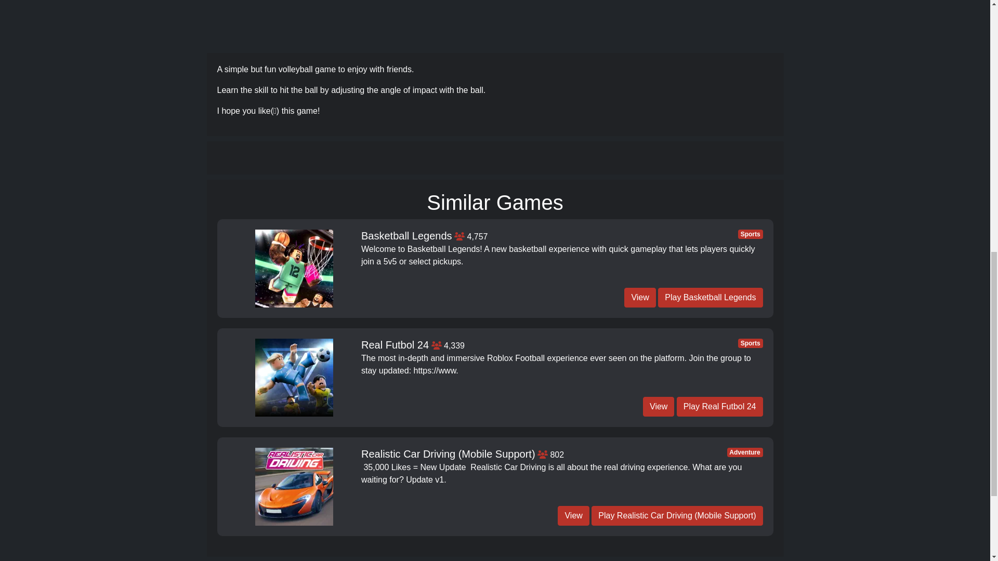 The height and width of the screenshot is (561, 998). Describe the element at coordinates (719, 406) in the screenshot. I see `Play Real Futbol 24` at that location.